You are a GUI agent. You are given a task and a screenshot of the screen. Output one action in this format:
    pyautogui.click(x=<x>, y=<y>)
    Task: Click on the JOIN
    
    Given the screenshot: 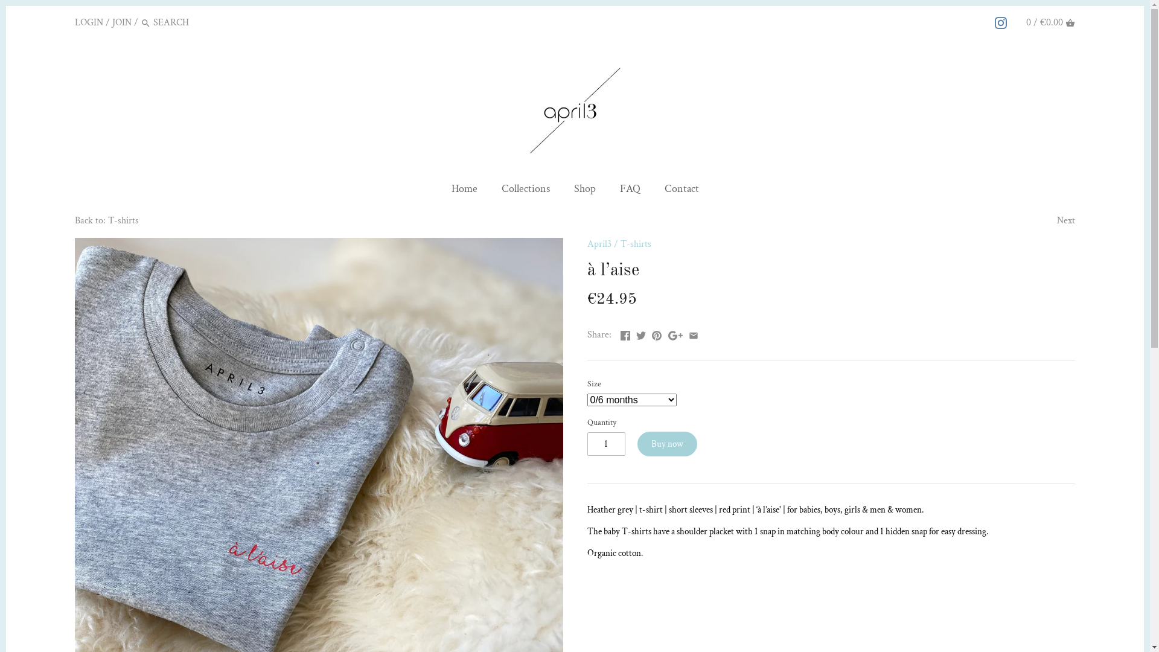 What is the action you would take?
    pyautogui.click(x=122, y=23)
    